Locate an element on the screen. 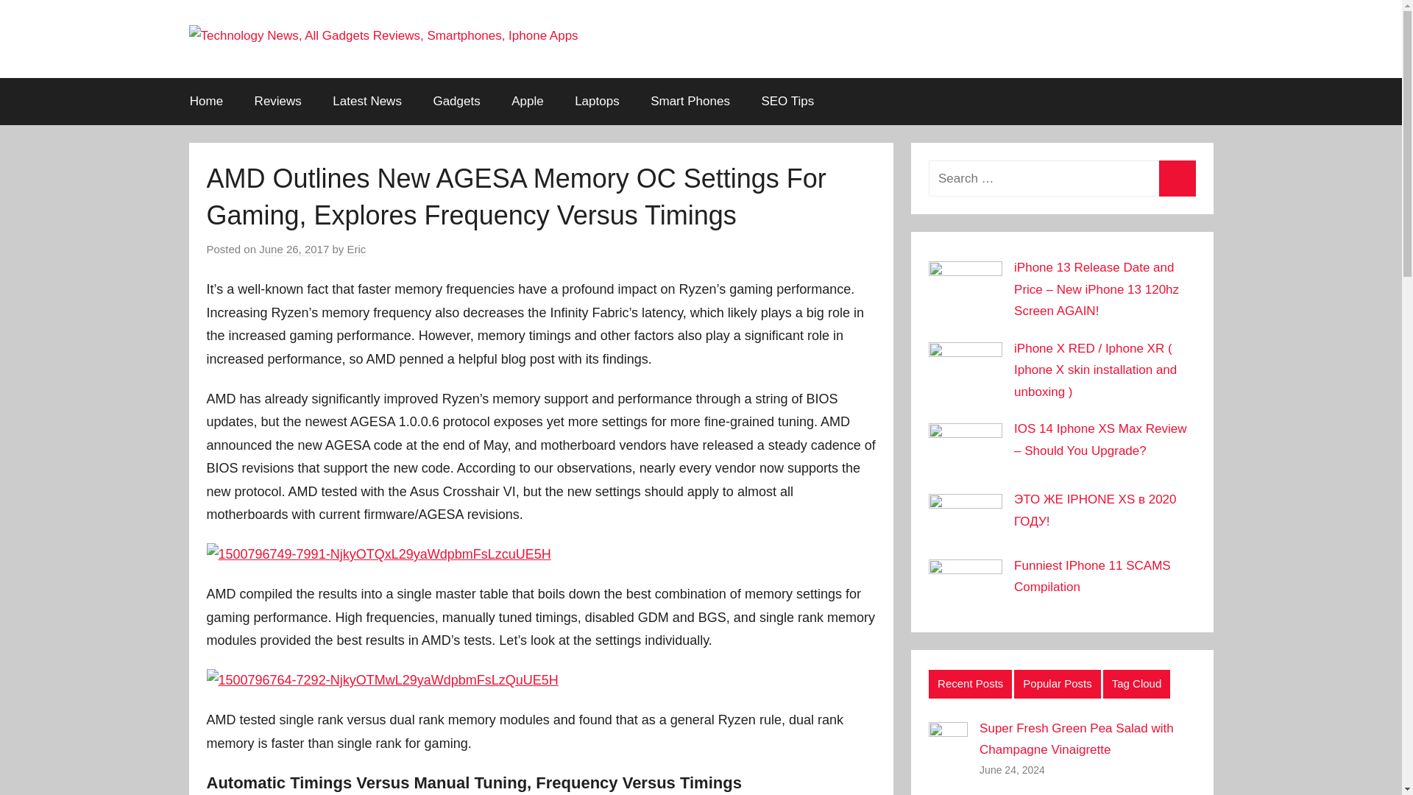 The width and height of the screenshot is (1413, 795). Super Fresh Green Pea Salad with Champagne Vinaigrette is located at coordinates (1076, 739).